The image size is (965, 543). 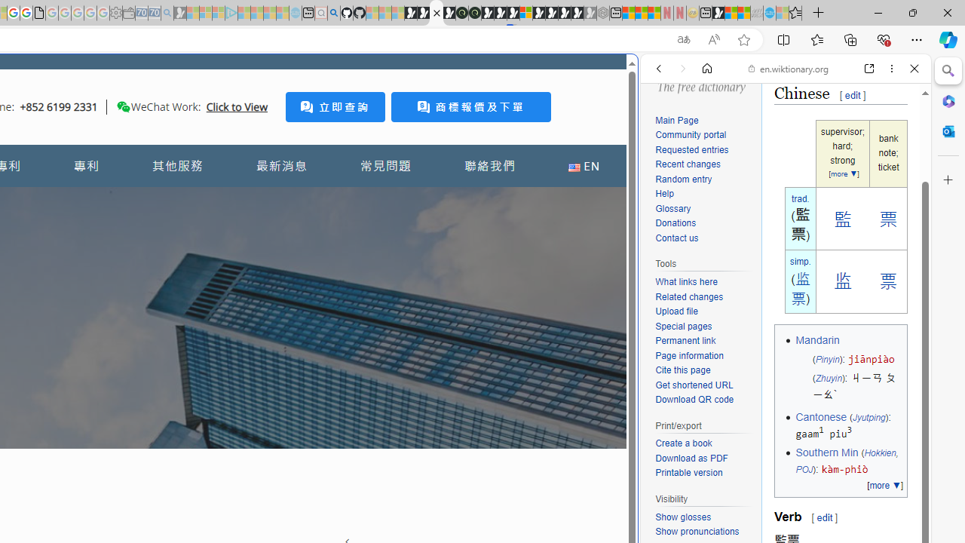 I want to click on Download QR code, so click(x=695, y=400).